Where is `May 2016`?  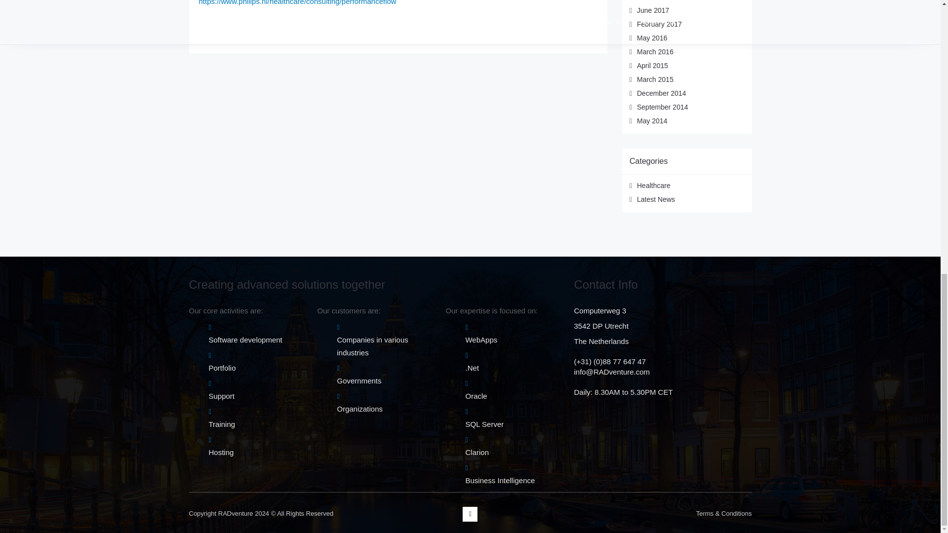
May 2016 is located at coordinates (652, 38).